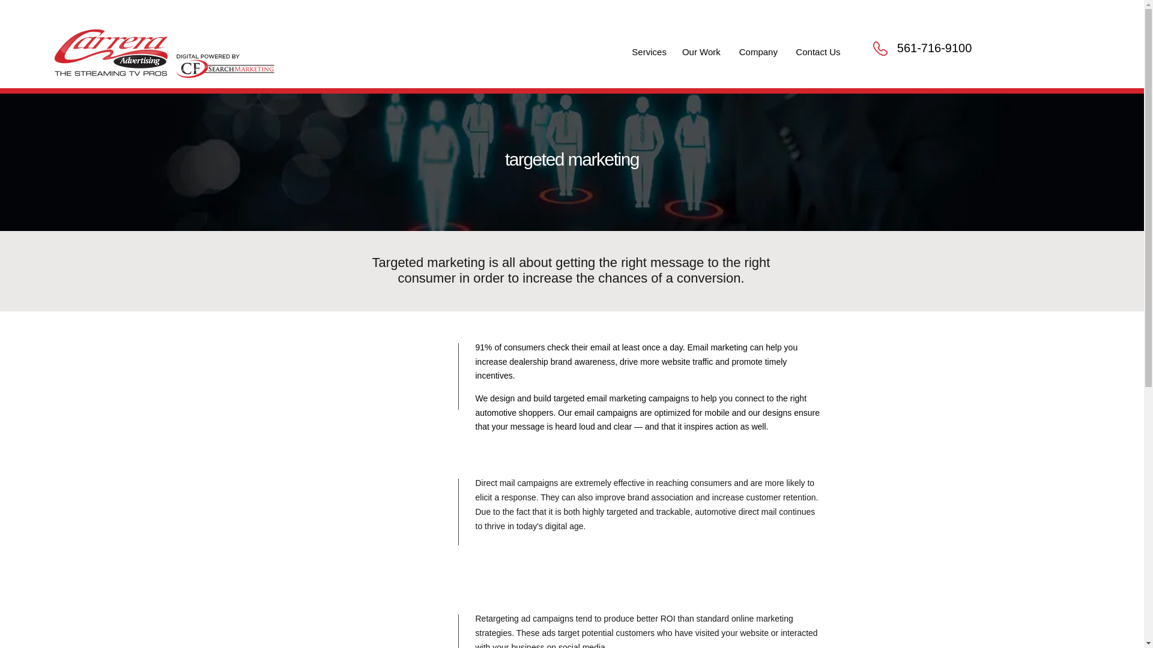 The width and height of the screenshot is (1153, 648). Describe the element at coordinates (647, 52) in the screenshot. I see `Services` at that location.